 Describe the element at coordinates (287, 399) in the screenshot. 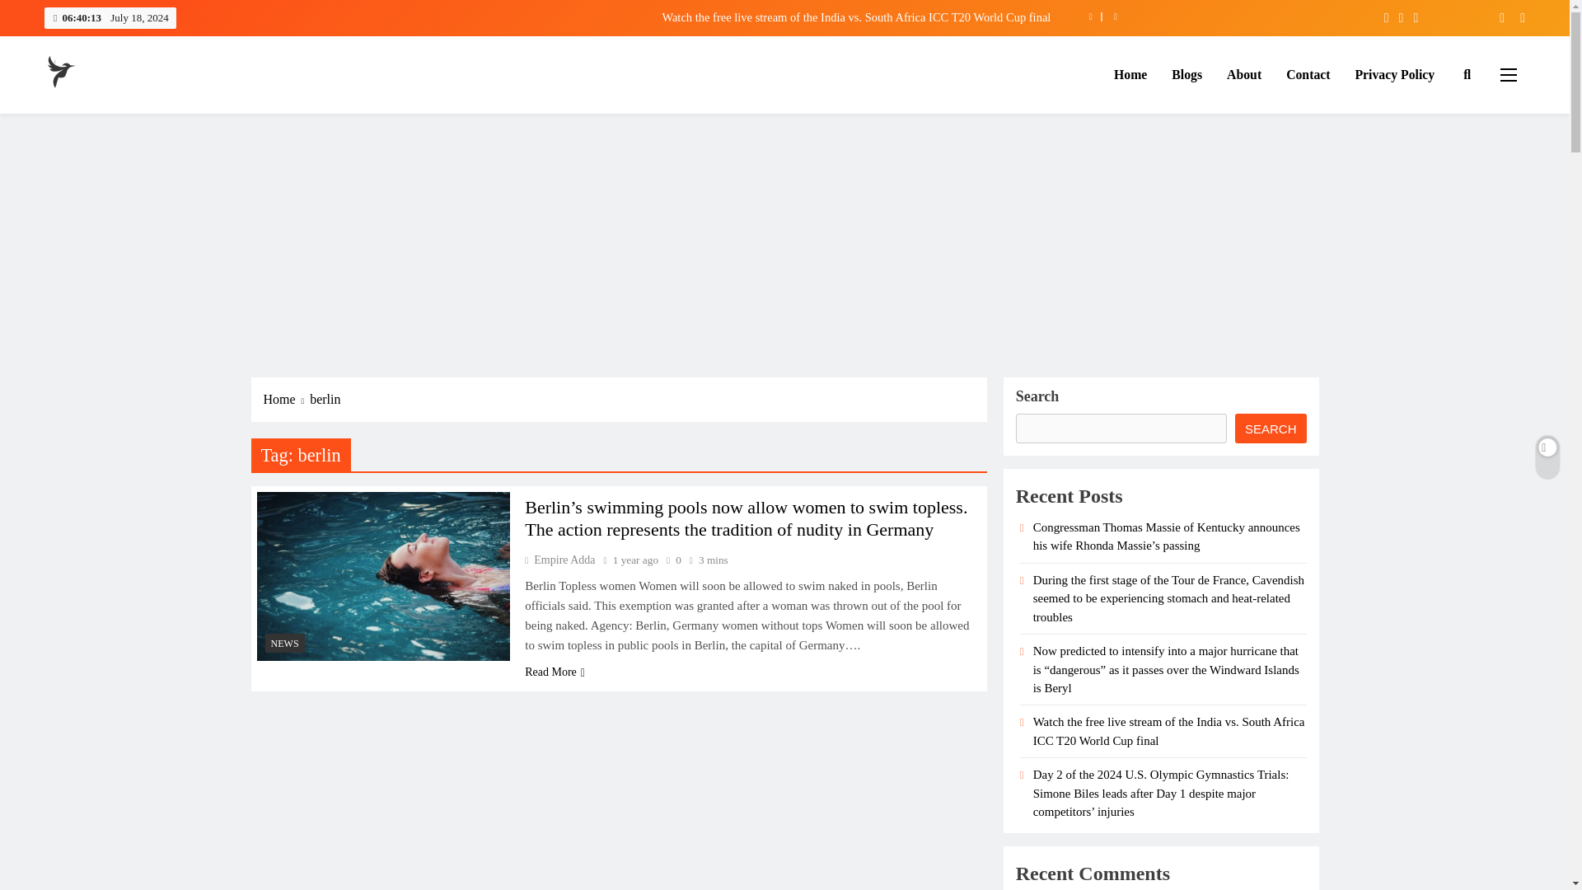

I see `Home` at that location.